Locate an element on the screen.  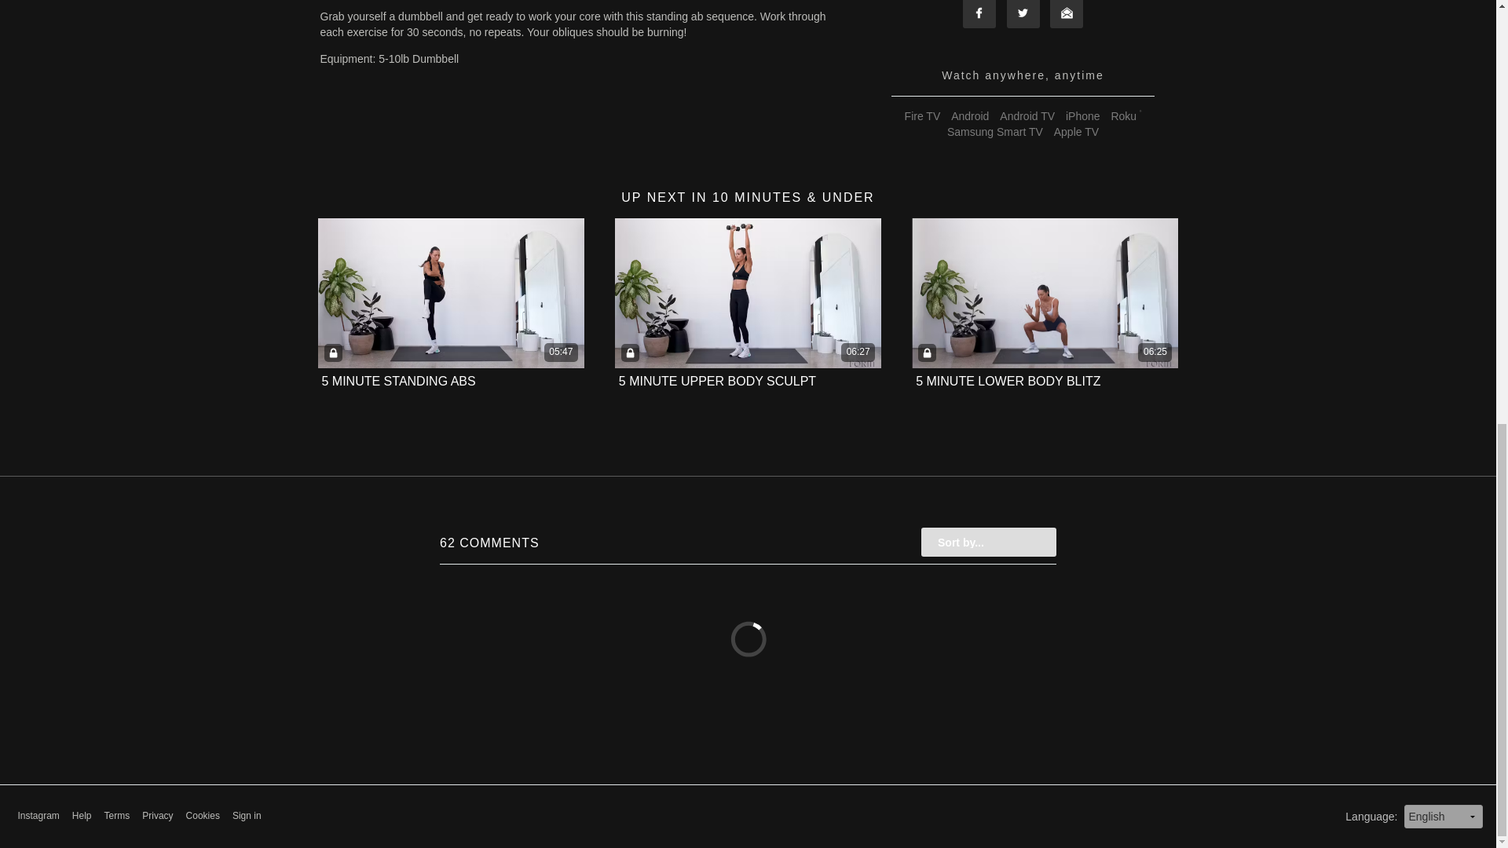
Fire TV is located at coordinates (922, 116).